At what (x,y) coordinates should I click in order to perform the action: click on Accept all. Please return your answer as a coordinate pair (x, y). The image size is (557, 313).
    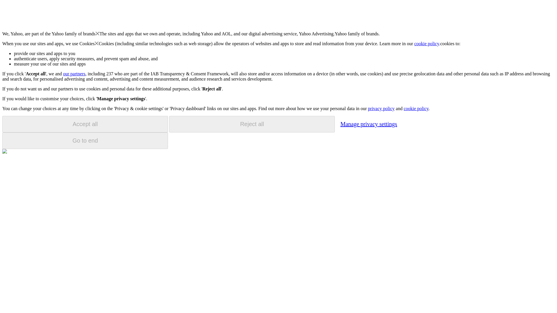
    Looking at the image, I should click on (85, 124).